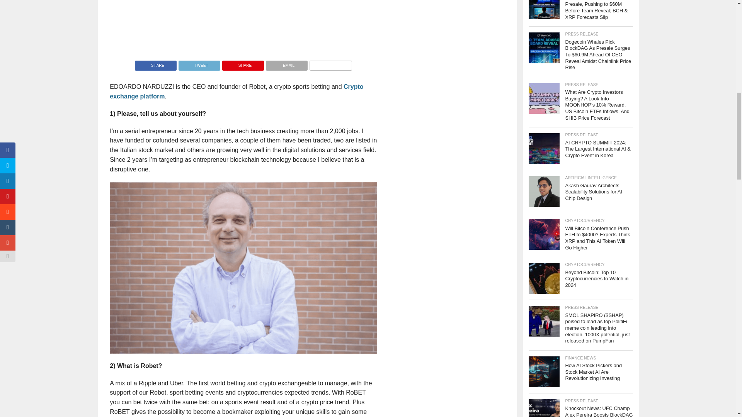 The height and width of the screenshot is (417, 742). What do you see at coordinates (155, 63) in the screenshot?
I see `Share on Facebook` at bounding box center [155, 63].